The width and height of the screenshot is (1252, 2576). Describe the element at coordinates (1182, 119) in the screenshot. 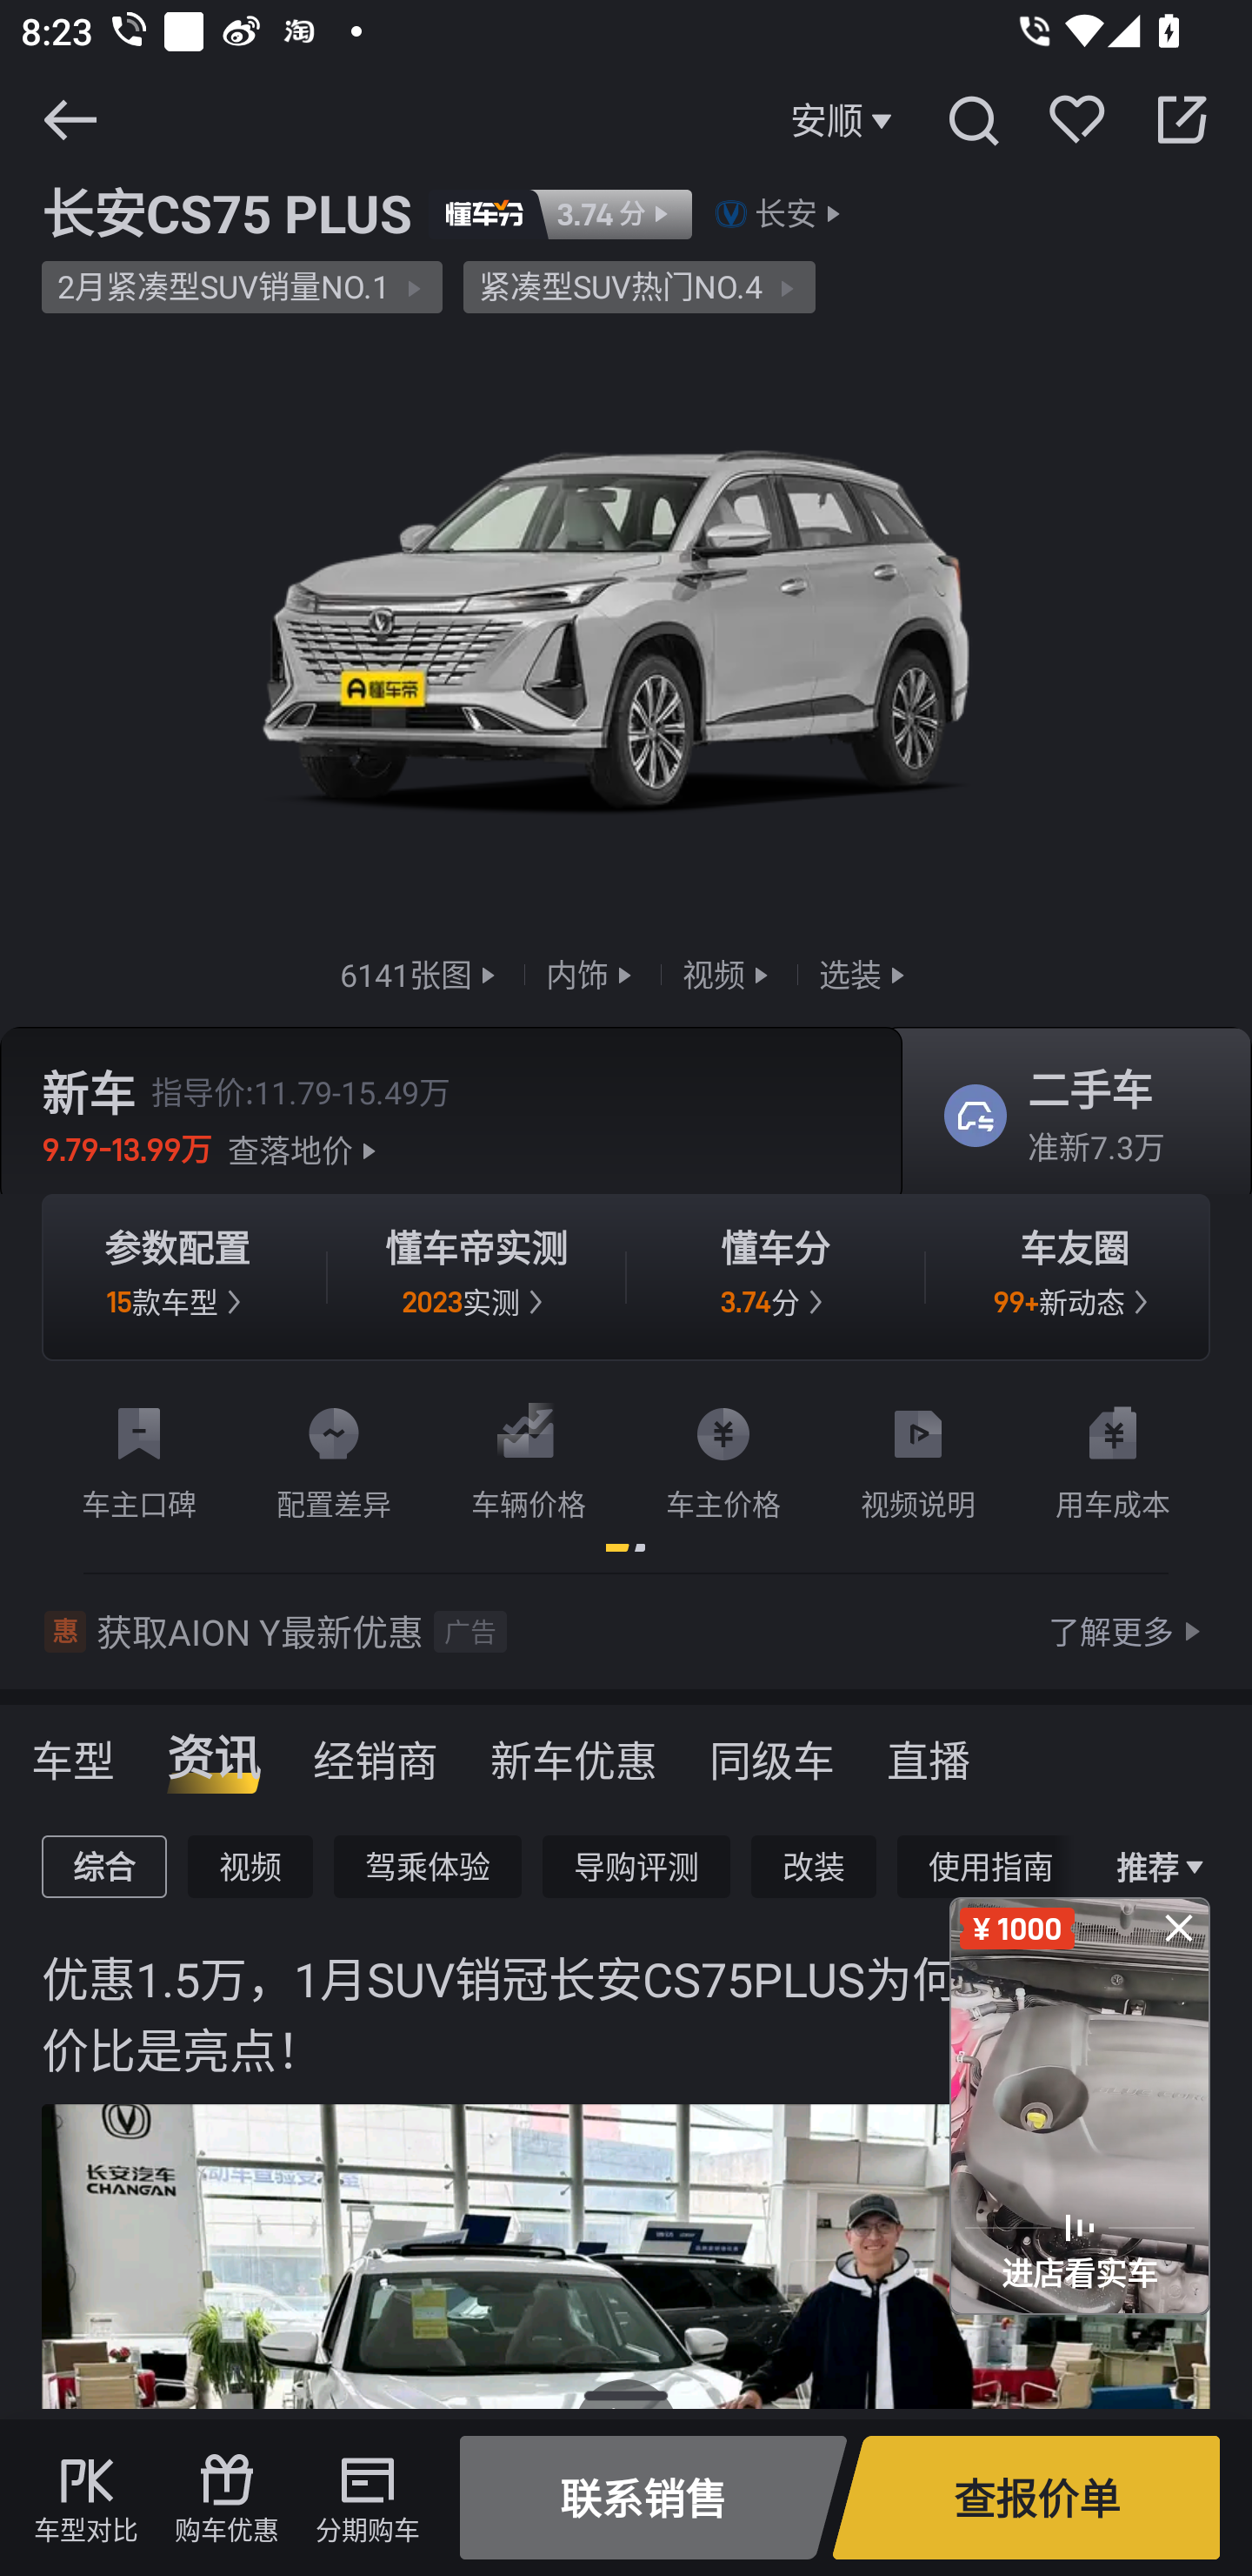

I see `` at that location.